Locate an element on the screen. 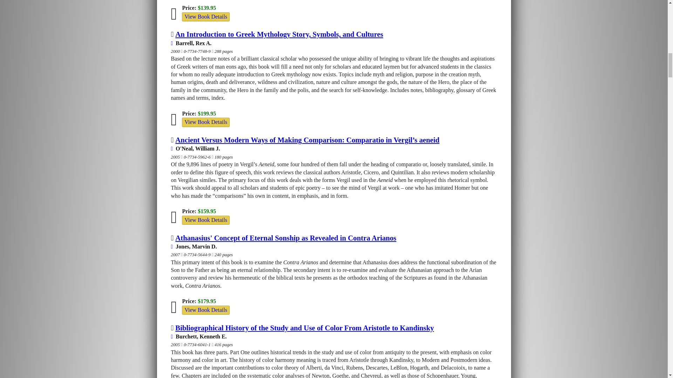   O'Neal, William J. is located at coordinates (195, 148).